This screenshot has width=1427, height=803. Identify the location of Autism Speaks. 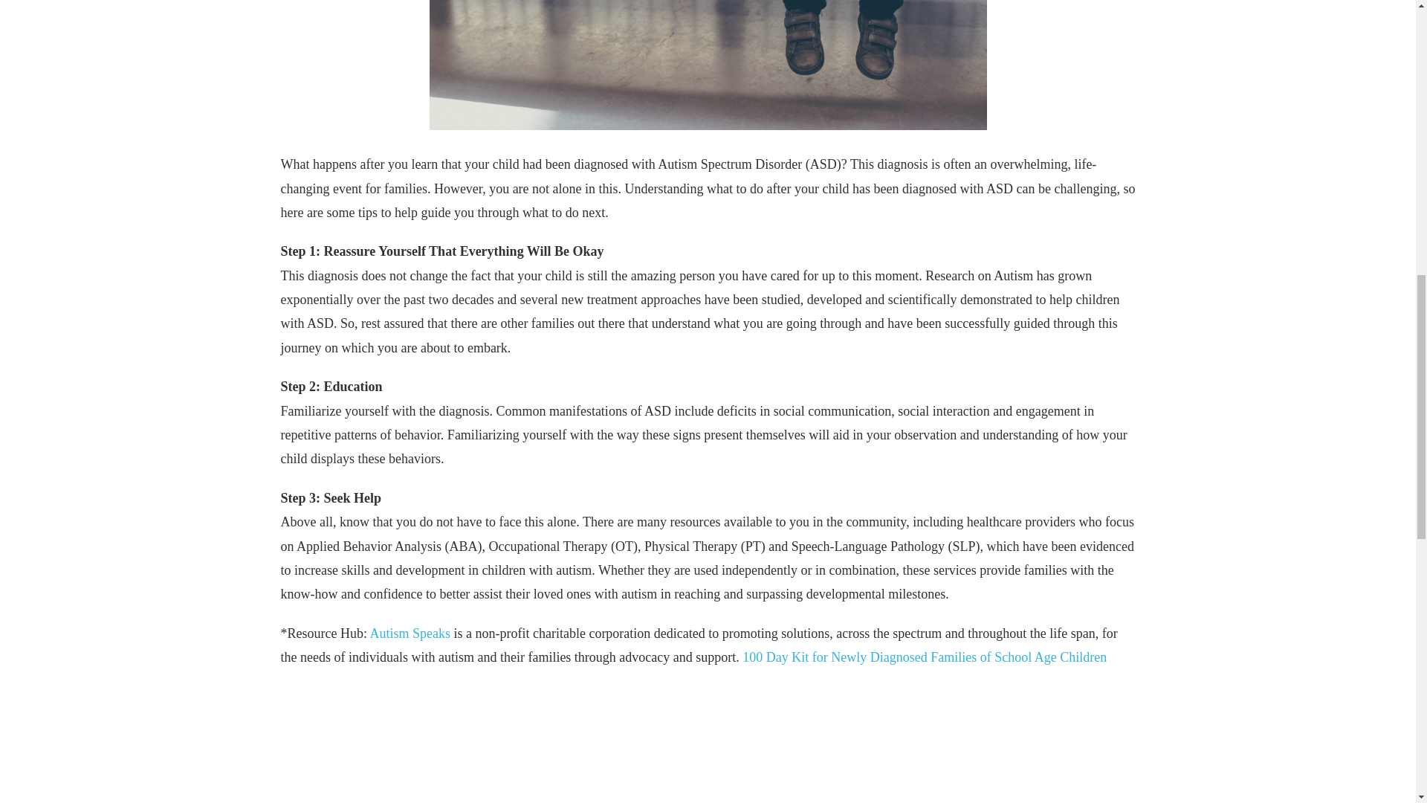
(410, 633).